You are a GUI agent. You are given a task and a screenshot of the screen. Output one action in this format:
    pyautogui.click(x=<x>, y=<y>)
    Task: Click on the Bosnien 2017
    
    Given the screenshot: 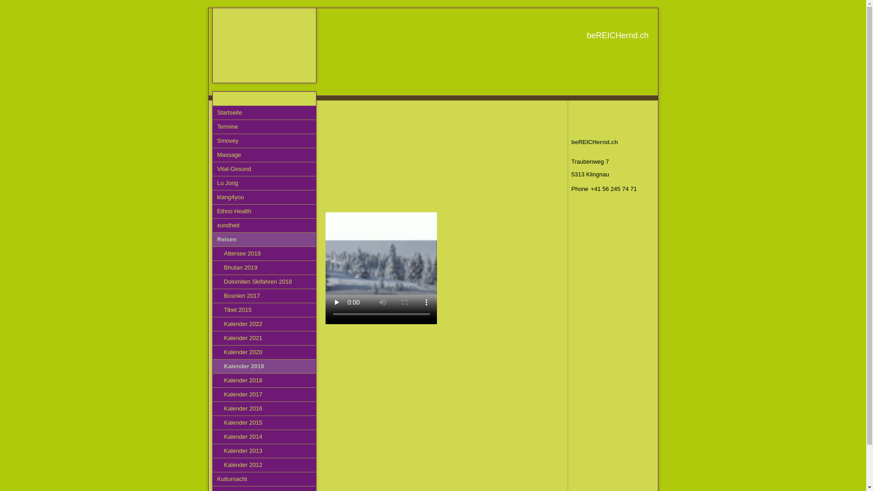 What is the action you would take?
    pyautogui.click(x=265, y=296)
    